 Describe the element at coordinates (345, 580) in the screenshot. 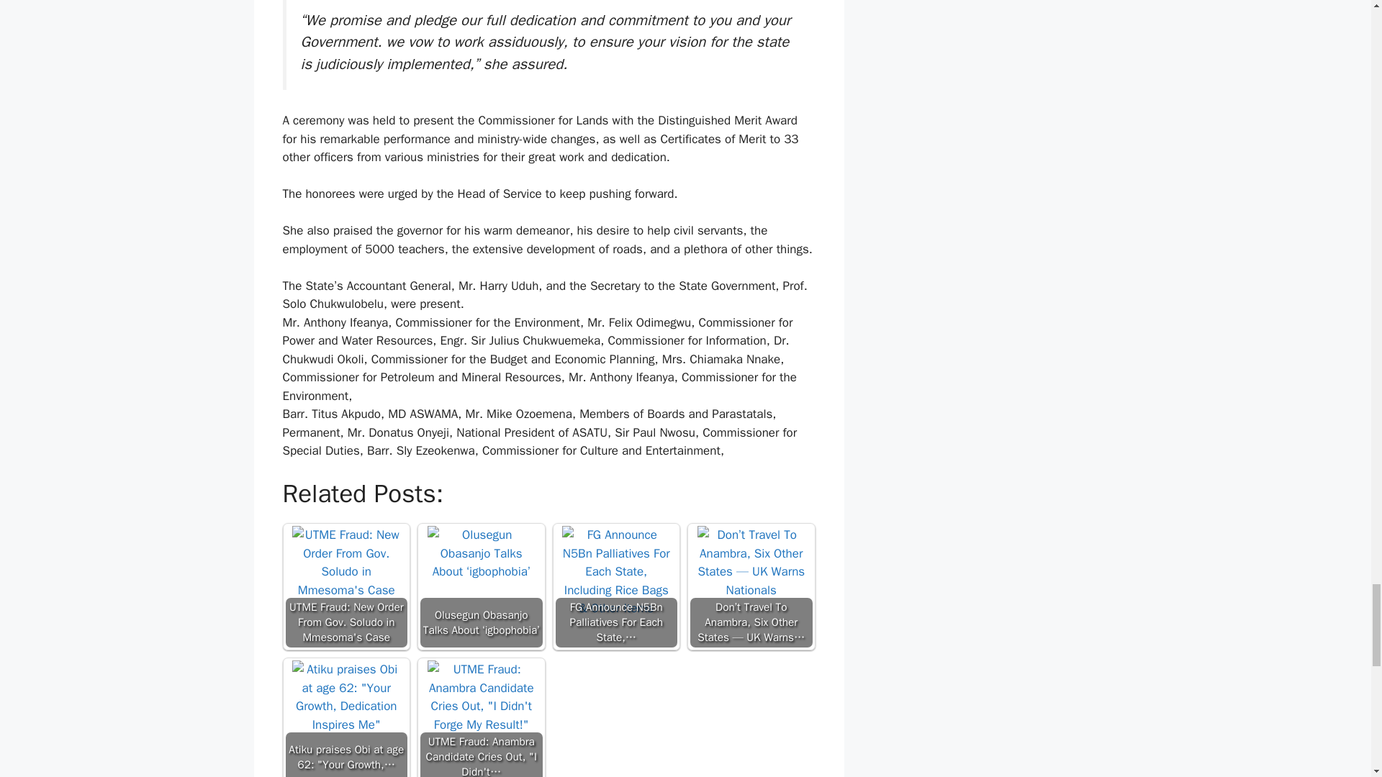

I see `UTME Fraud: New Order From Gov. Soludo in Mmesoma's Case` at that location.